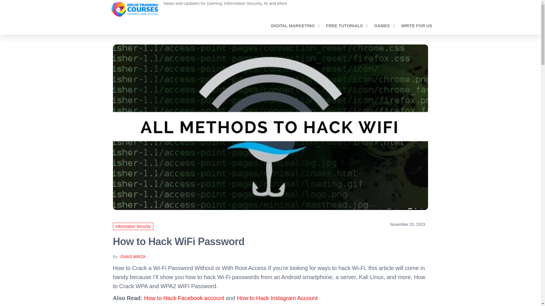 This screenshot has width=545, height=306. Describe the element at coordinates (277, 298) in the screenshot. I see `How to Hack Instagram Account` at that location.